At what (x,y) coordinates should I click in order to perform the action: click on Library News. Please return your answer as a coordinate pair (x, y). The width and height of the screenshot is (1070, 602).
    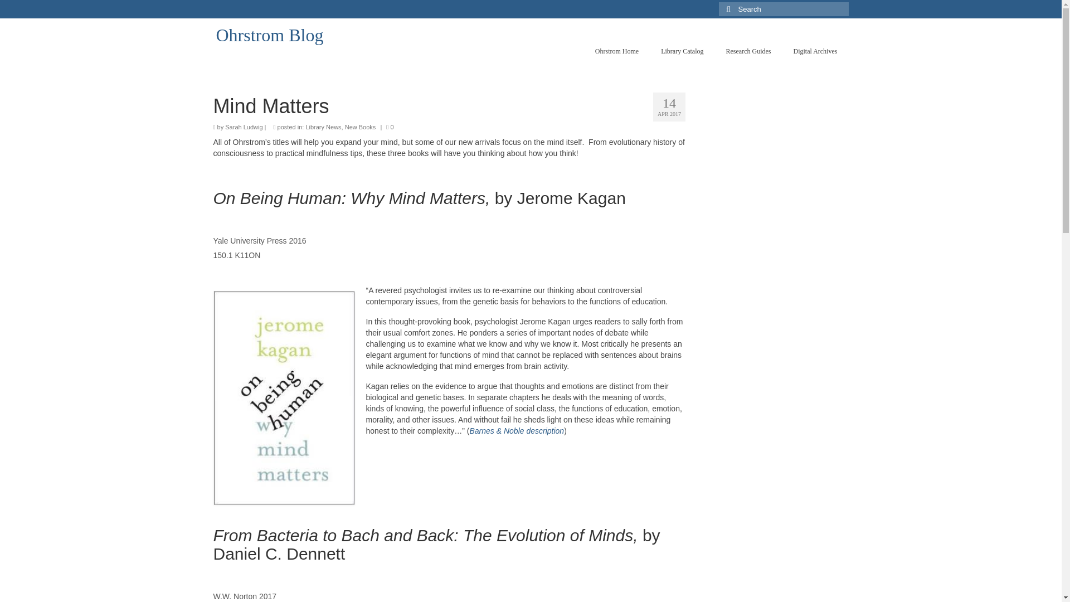
    Looking at the image, I should click on (323, 127).